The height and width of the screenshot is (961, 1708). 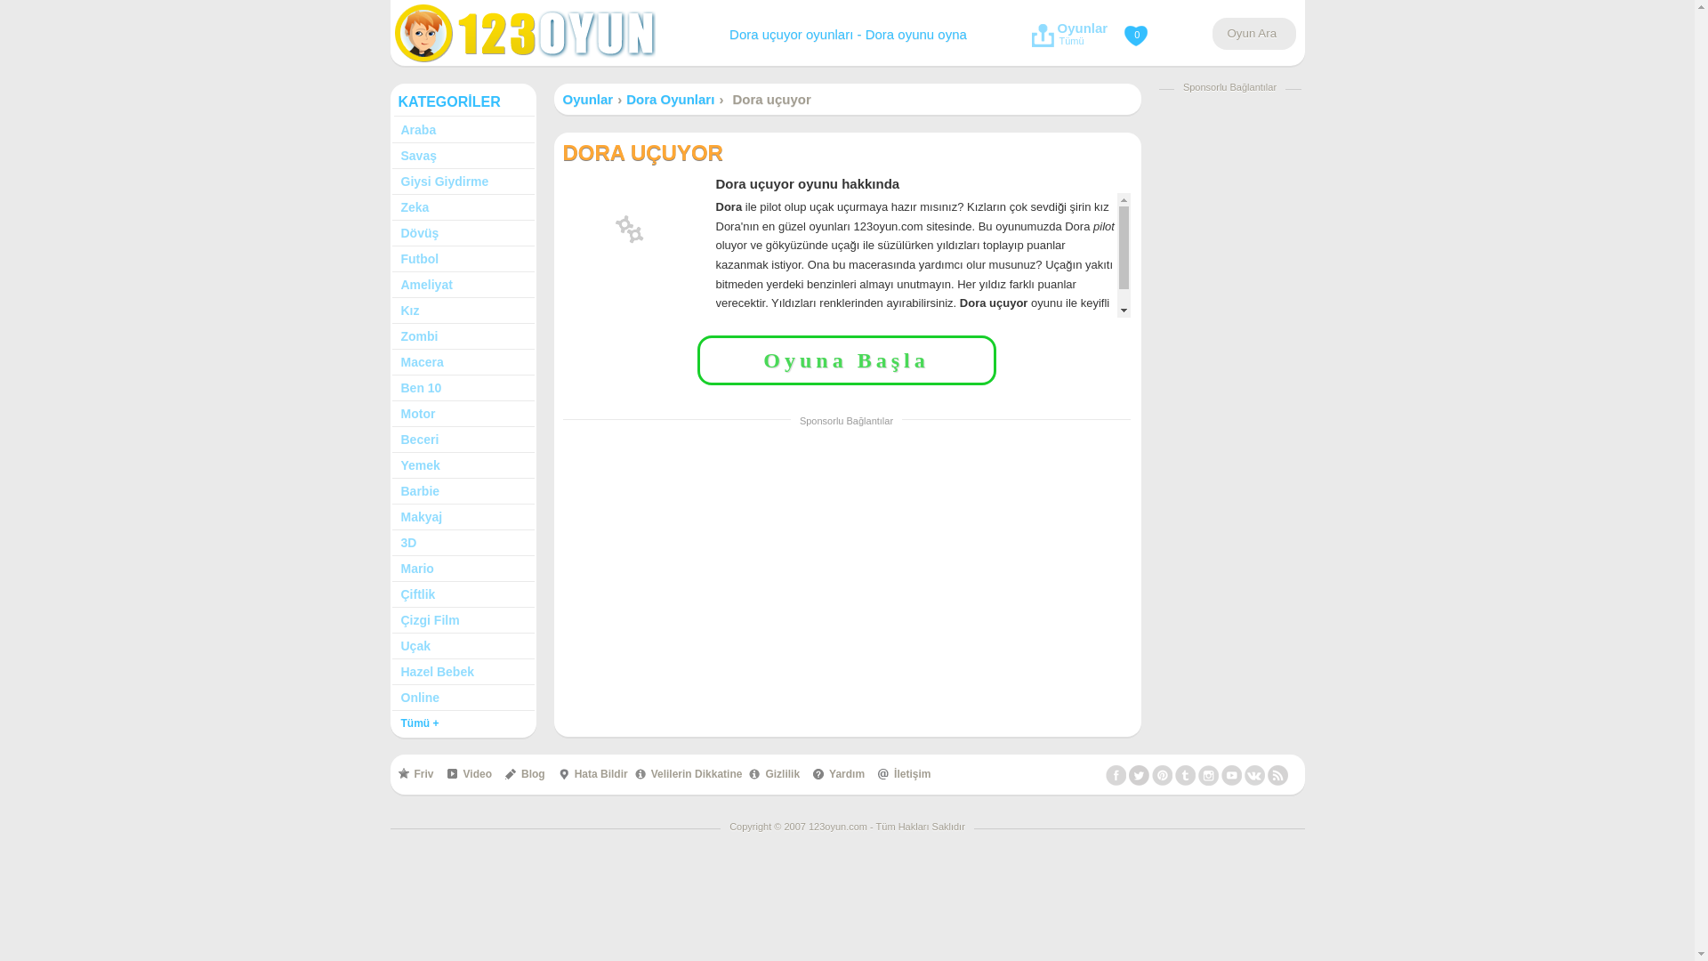 I want to click on Zombi, so click(x=463, y=336).